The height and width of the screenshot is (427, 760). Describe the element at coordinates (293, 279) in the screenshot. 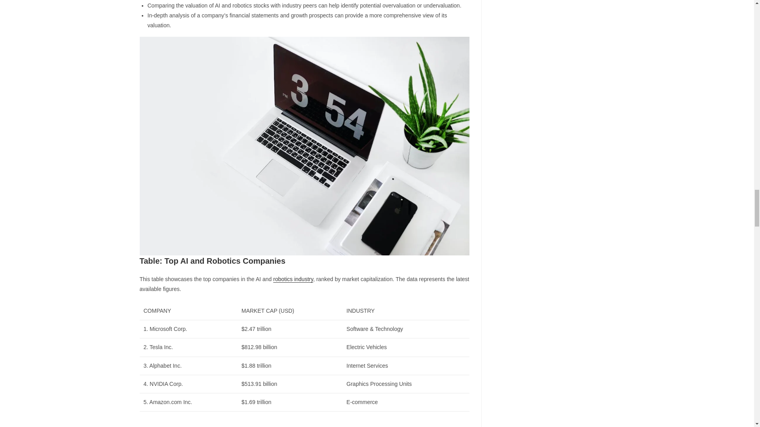

I see `robotics industry` at that location.